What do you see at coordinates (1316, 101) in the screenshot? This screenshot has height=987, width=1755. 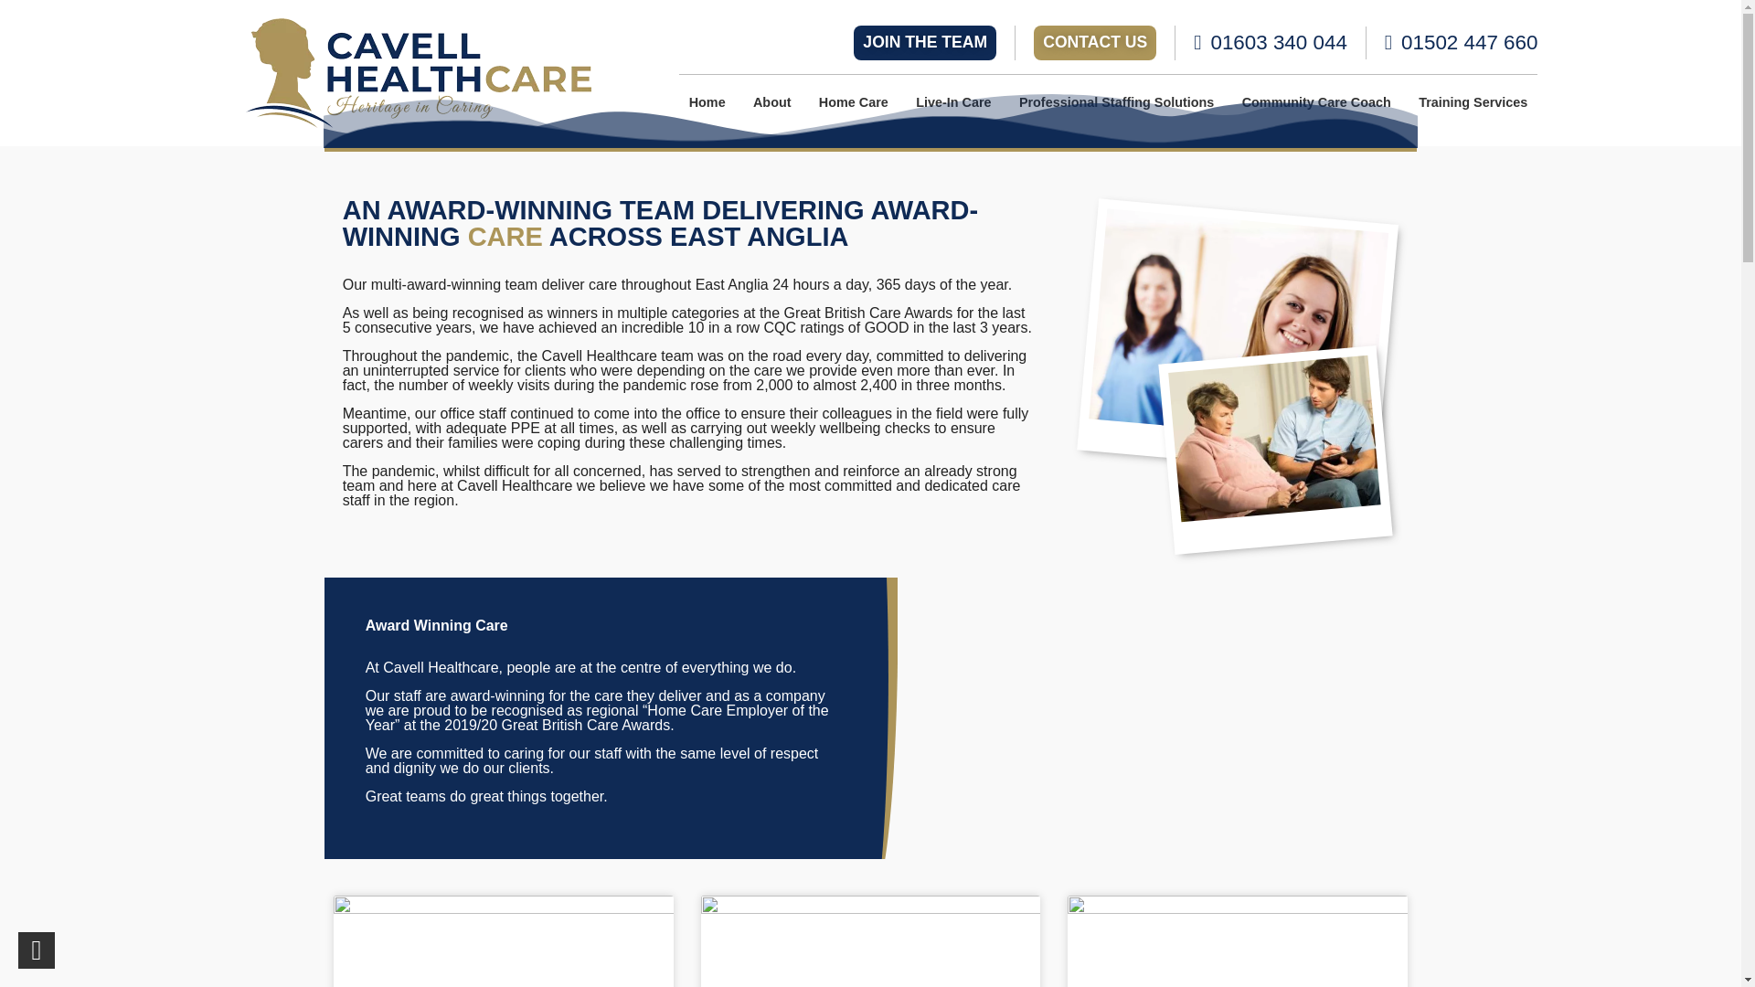 I see `Community Care Coach` at bounding box center [1316, 101].